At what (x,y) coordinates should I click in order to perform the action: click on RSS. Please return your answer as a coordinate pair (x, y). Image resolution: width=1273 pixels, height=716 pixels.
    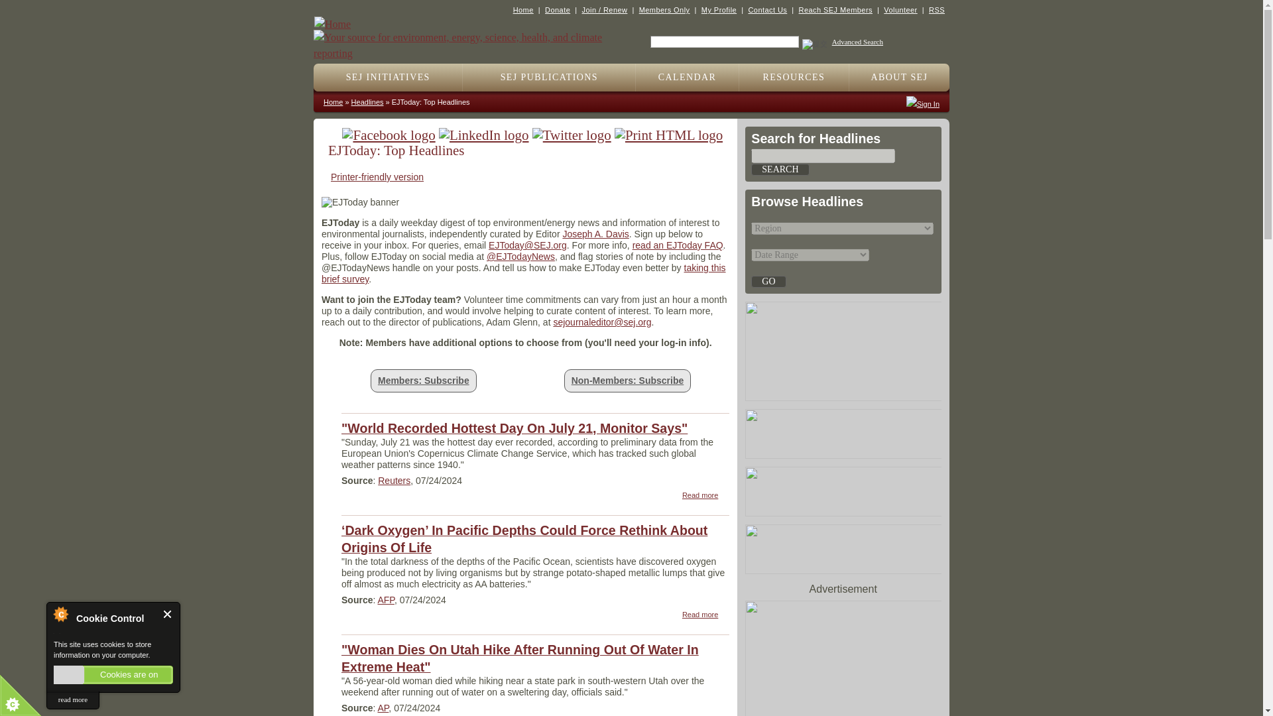
    Looking at the image, I should click on (936, 9).